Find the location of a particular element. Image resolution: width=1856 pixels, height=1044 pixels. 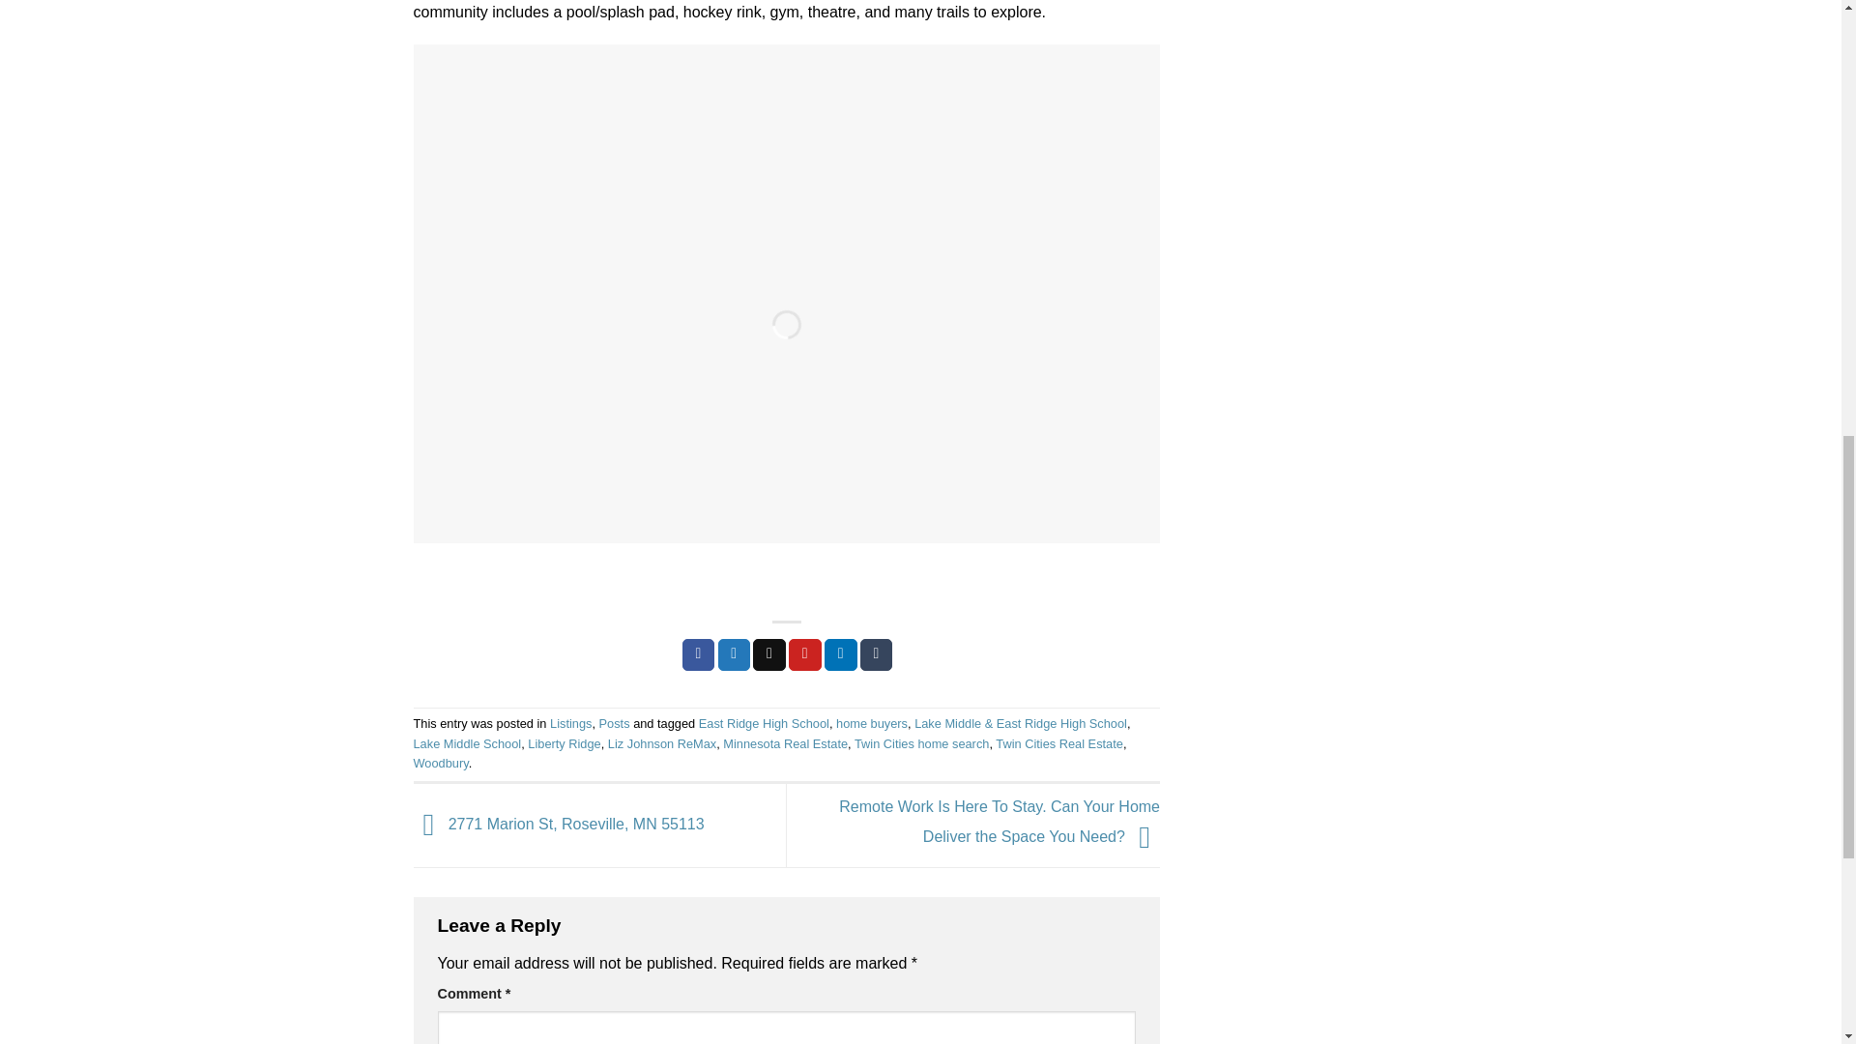

2771 Marion St, Roseville, MN 55113 is located at coordinates (559, 824).